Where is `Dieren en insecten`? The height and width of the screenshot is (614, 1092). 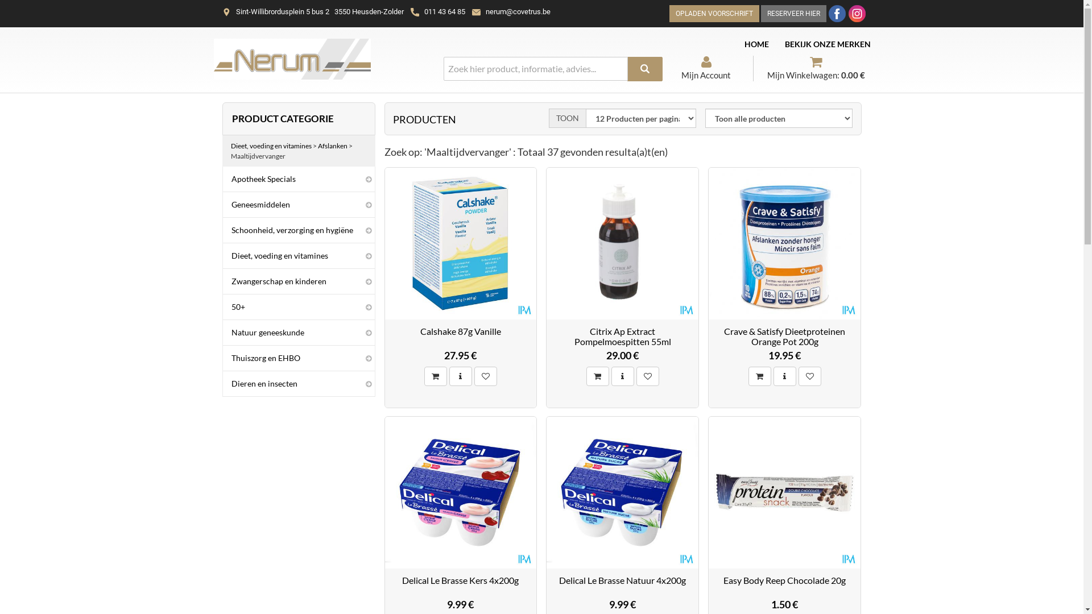 Dieren en insecten is located at coordinates (299, 384).